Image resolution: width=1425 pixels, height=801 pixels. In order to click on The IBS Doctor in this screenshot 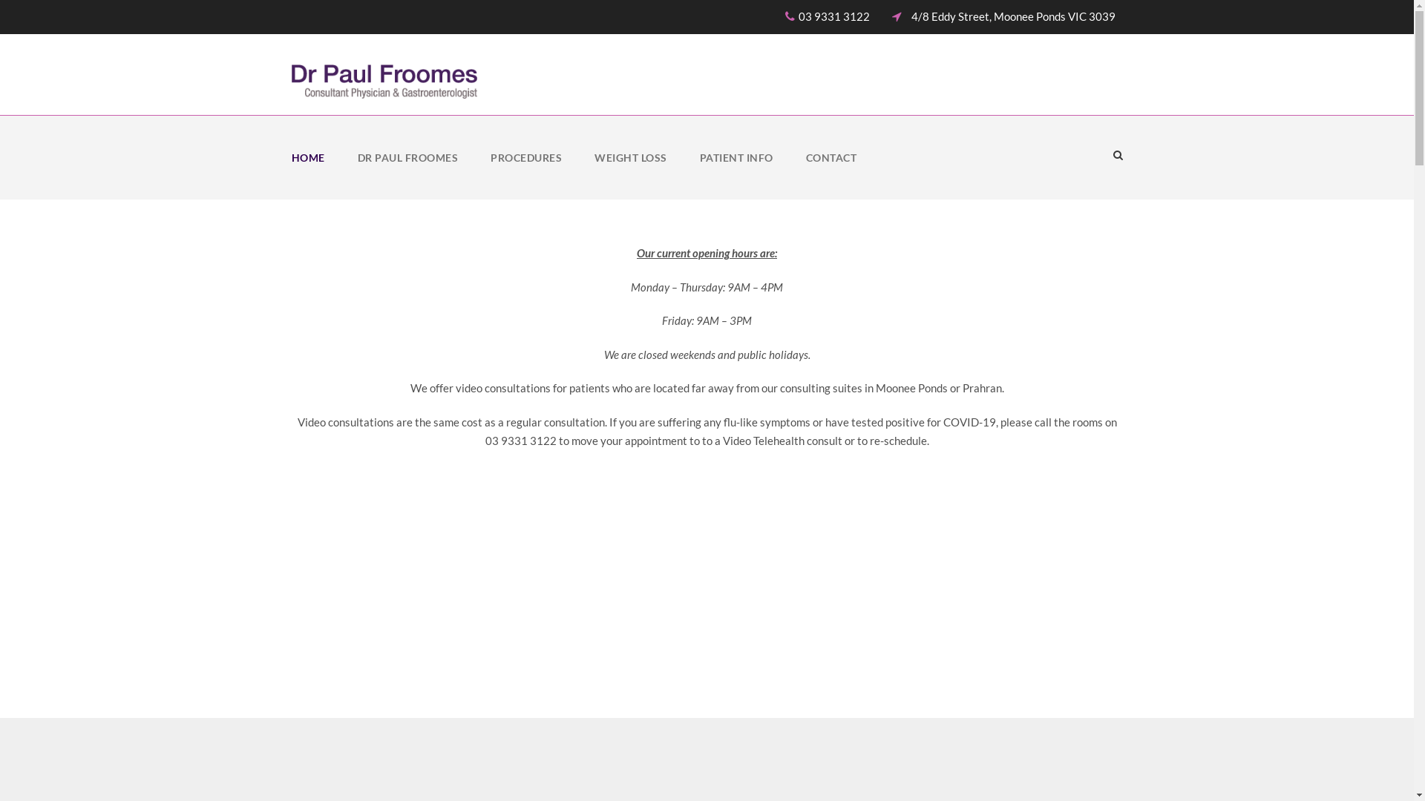, I will do `click(928, 396)`.